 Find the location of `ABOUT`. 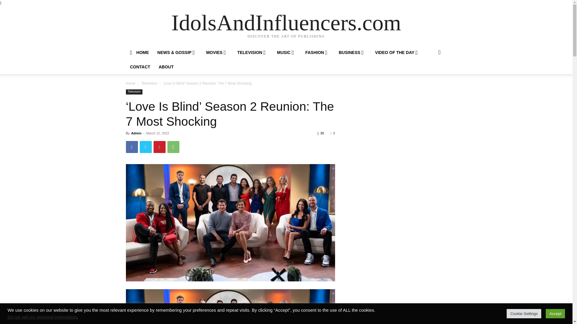

ABOUT is located at coordinates (166, 67).